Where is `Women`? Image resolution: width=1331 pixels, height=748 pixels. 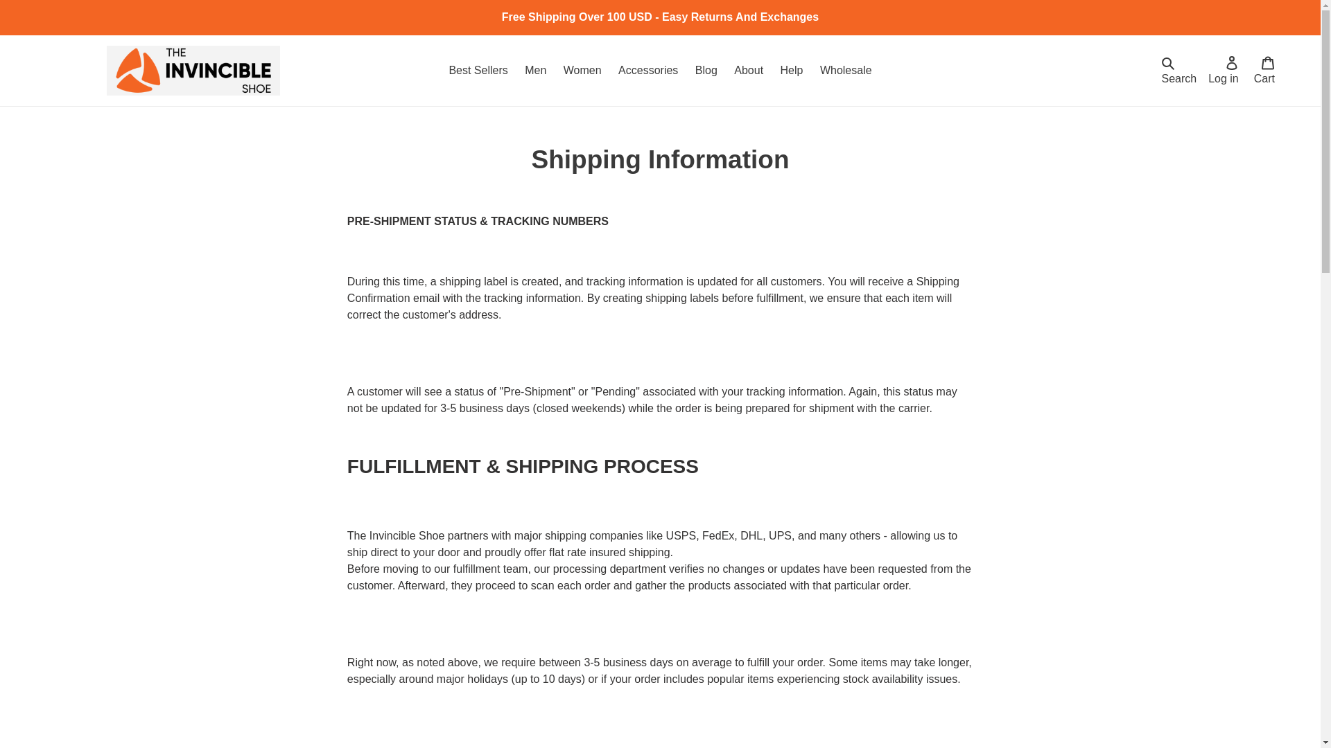
Women is located at coordinates (582, 71).